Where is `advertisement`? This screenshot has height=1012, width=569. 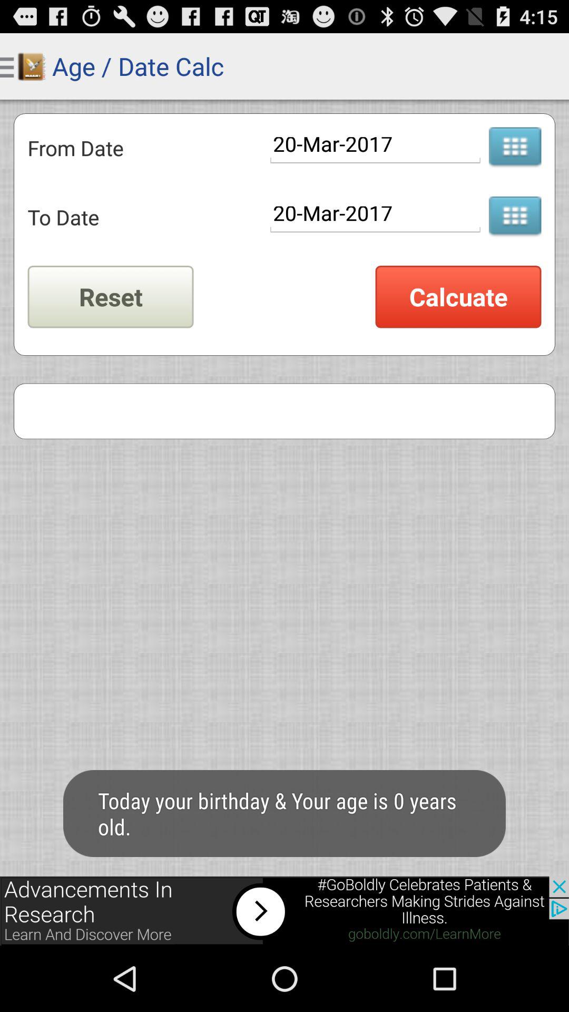
advertisement is located at coordinates (284, 911).